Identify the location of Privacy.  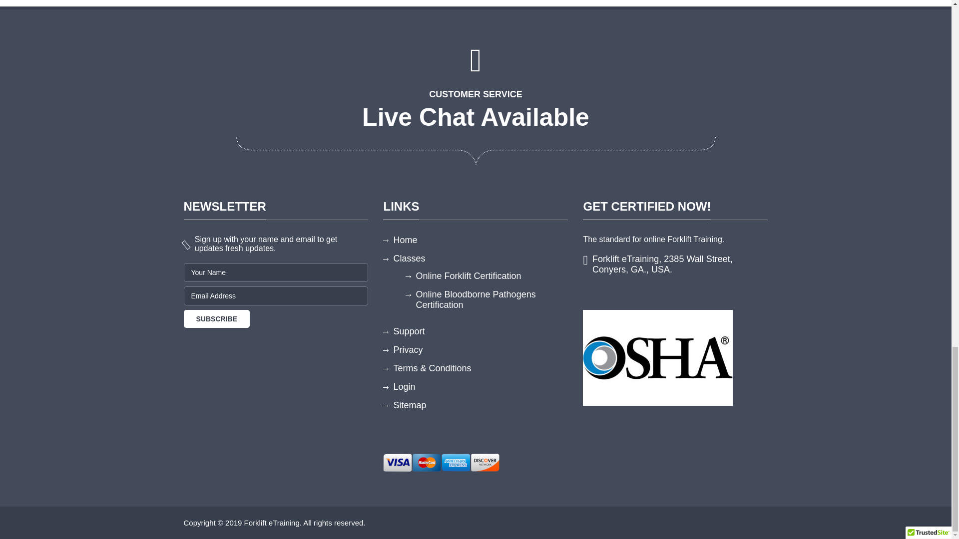
(408, 349).